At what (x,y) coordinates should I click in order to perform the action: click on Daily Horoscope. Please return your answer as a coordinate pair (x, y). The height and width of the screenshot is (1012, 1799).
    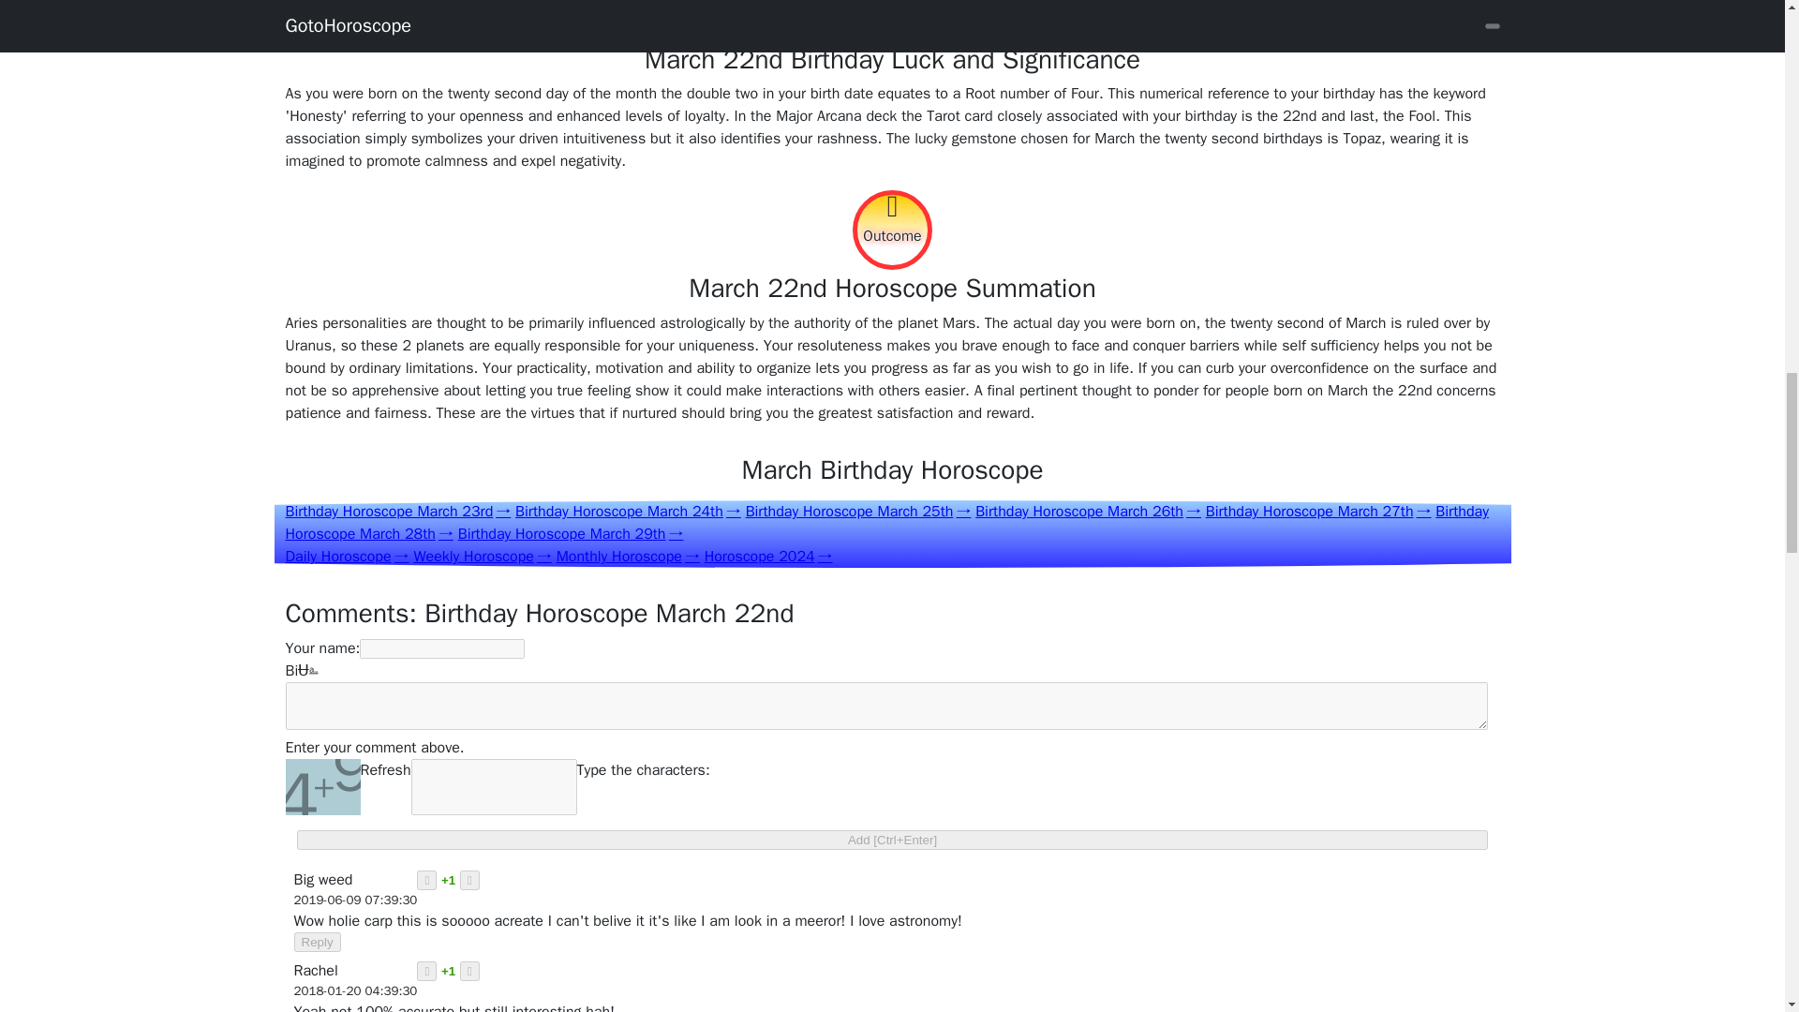
    Looking at the image, I should click on (346, 557).